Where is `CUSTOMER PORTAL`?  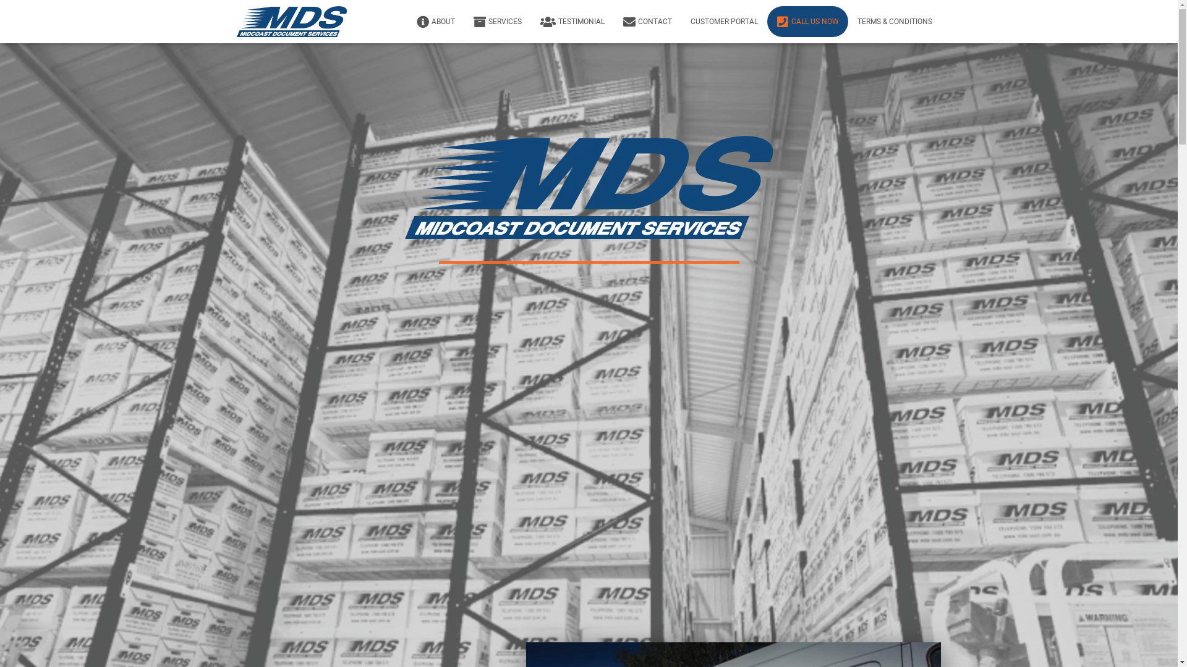 CUSTOMER PORTAL is located at coordinates (725, 22).